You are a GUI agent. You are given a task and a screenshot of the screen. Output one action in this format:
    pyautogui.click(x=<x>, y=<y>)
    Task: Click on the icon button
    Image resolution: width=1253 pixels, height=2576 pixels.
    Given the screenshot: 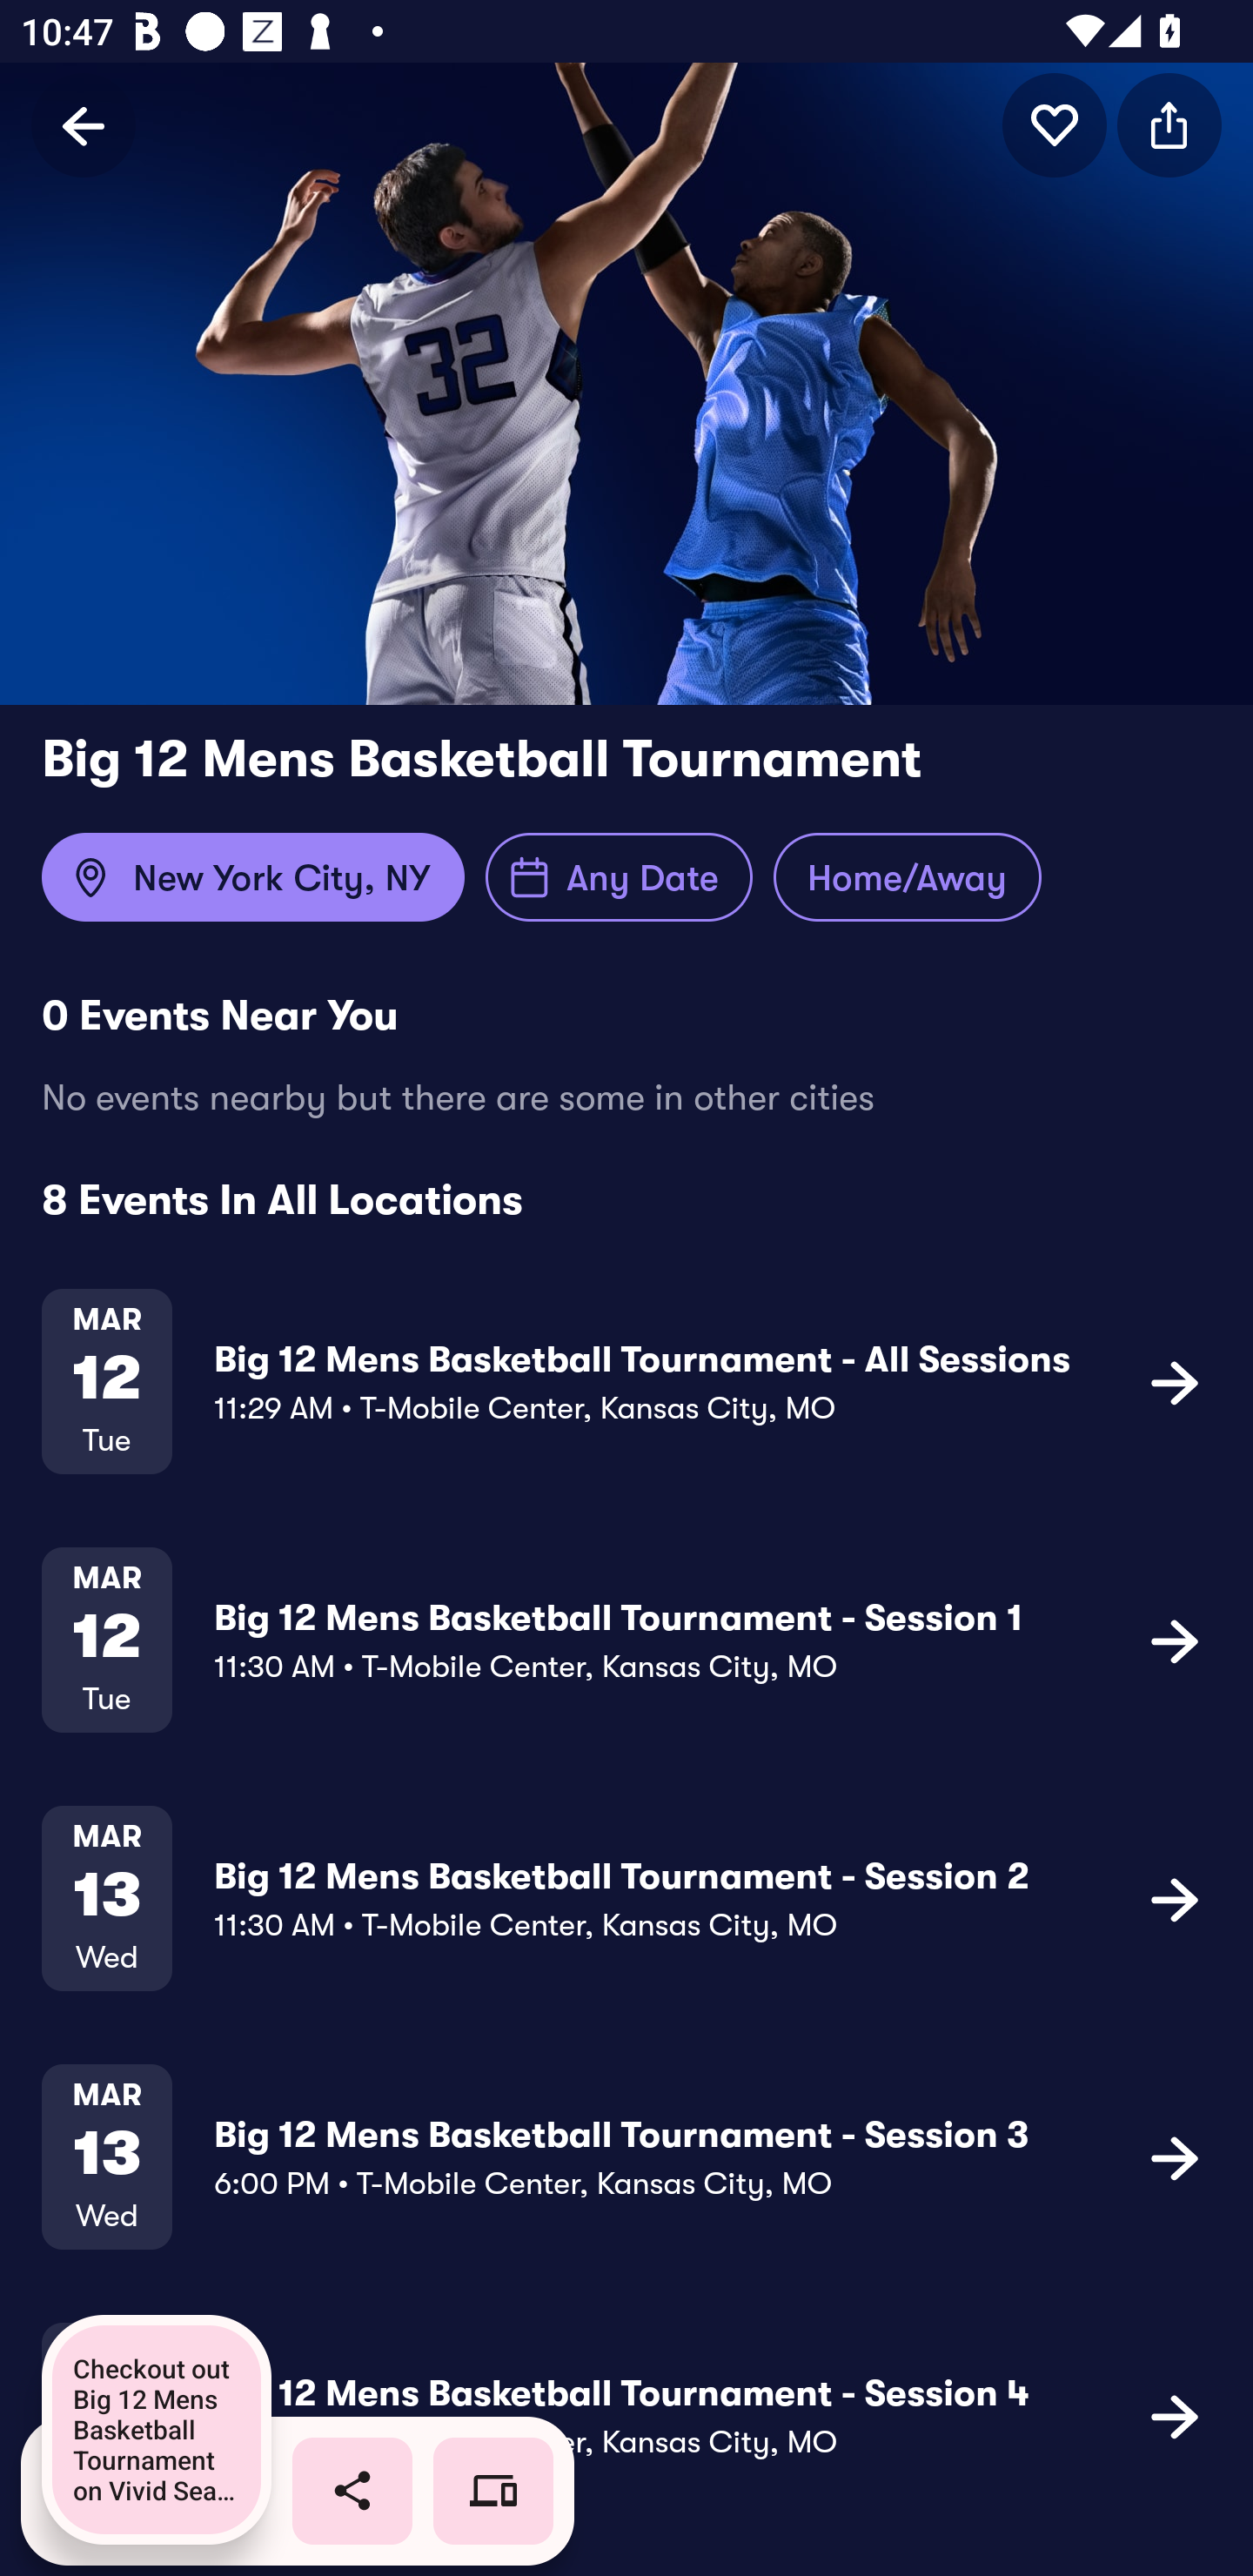 What is the action you would take?
    pyautogui.click(x=1175, y=2157)
    